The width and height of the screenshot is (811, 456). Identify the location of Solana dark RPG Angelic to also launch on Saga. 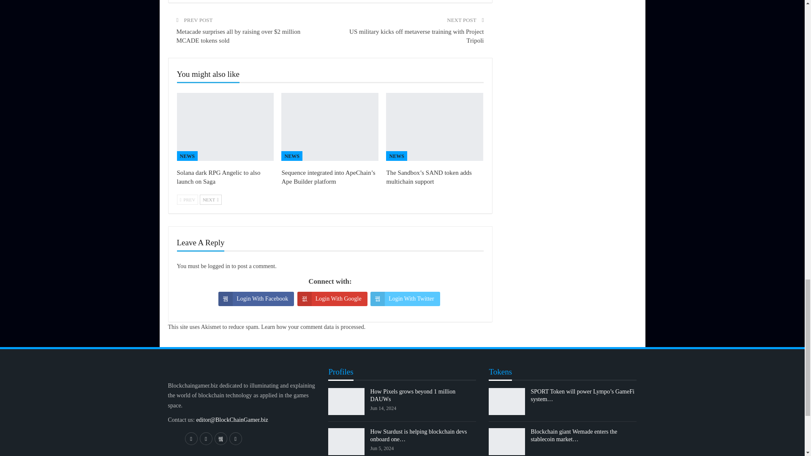
(218, 177).